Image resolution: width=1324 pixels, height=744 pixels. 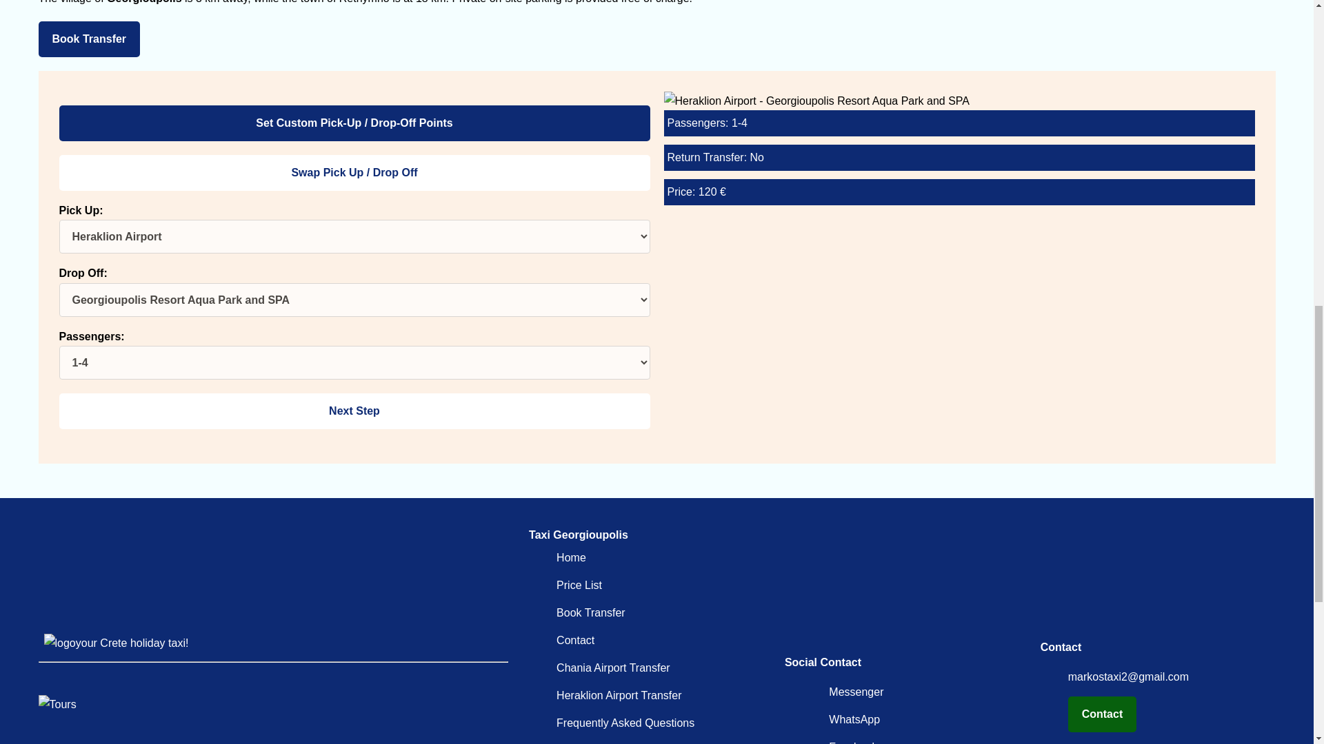 I want to click on Book Transfer, so click(x=590, y=612).